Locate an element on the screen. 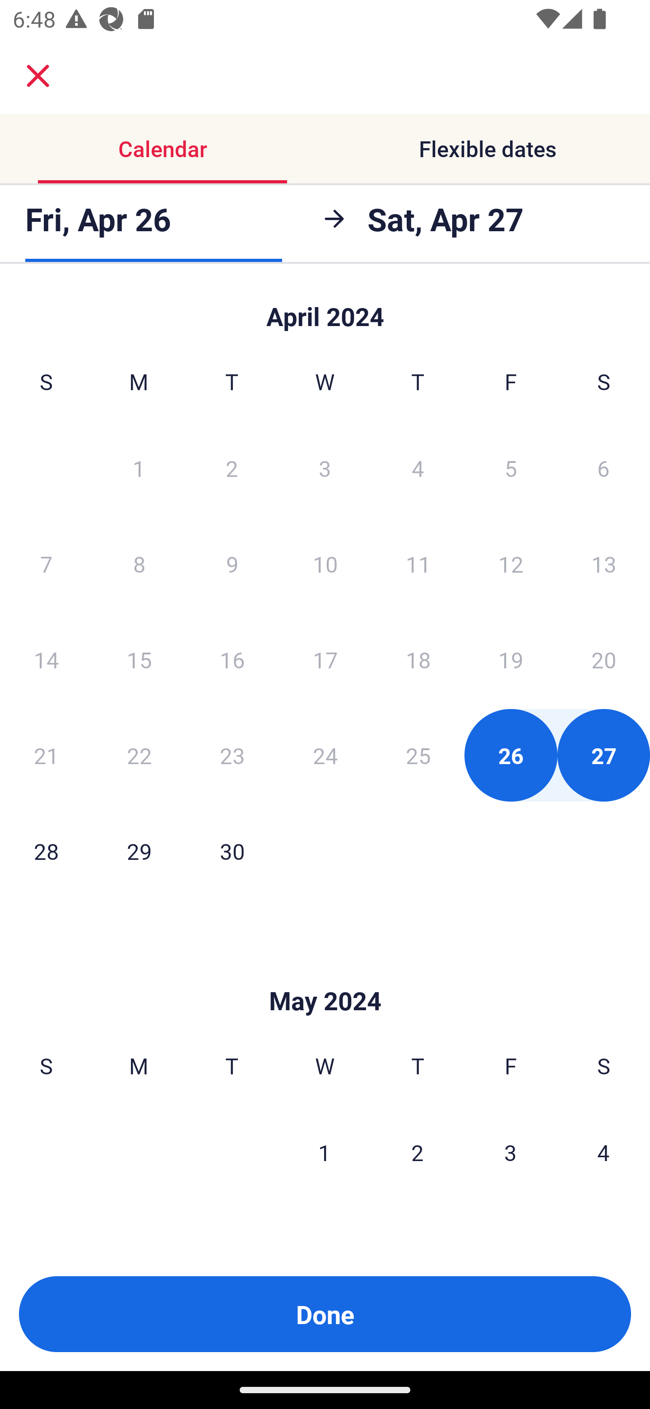 The height and width of the screenshot is (1409, 650). 15 Monday, April 15, 2024 is located at coordinates (139, 659).